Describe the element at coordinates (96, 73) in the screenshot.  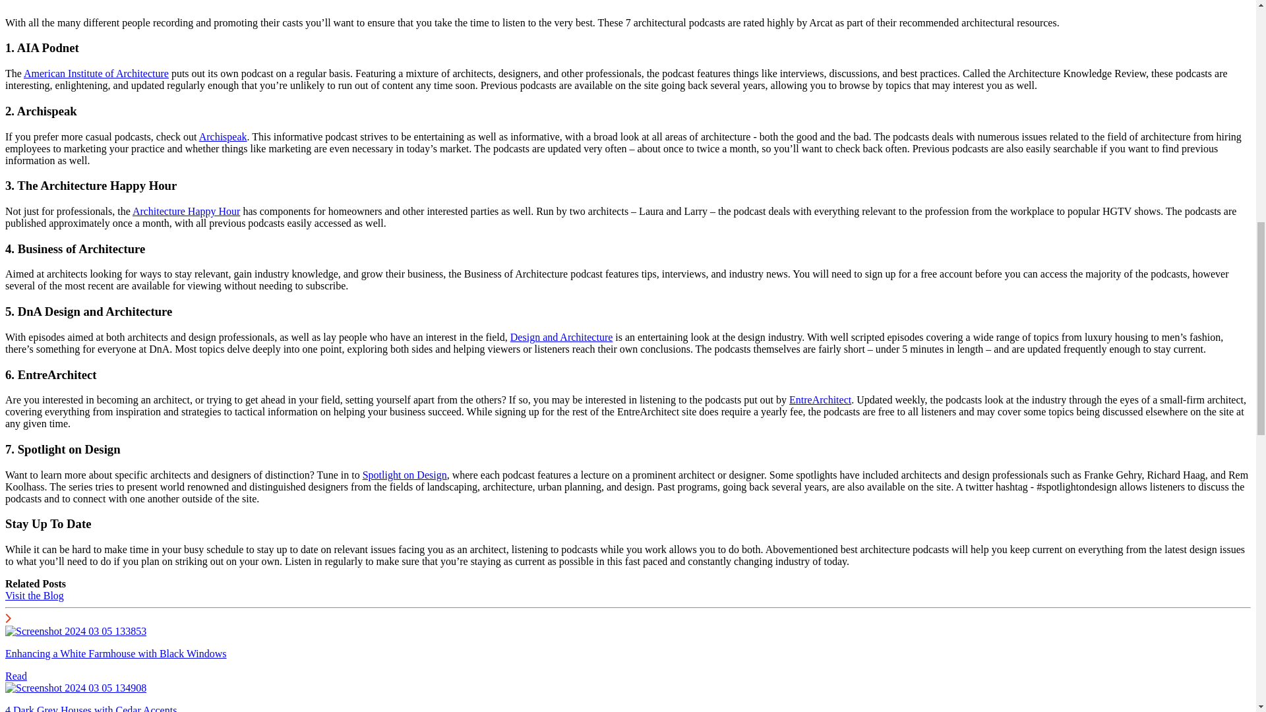
I see `American Institute of Architecture` at that location.